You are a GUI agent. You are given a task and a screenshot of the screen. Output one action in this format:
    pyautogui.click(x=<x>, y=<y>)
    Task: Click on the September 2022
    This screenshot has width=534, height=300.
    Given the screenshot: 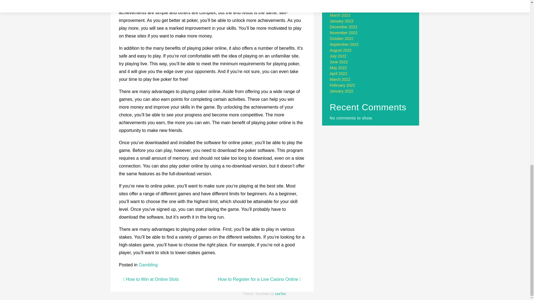 What is the action you would take?
    pyautogui.click(x=344, y=44)
    